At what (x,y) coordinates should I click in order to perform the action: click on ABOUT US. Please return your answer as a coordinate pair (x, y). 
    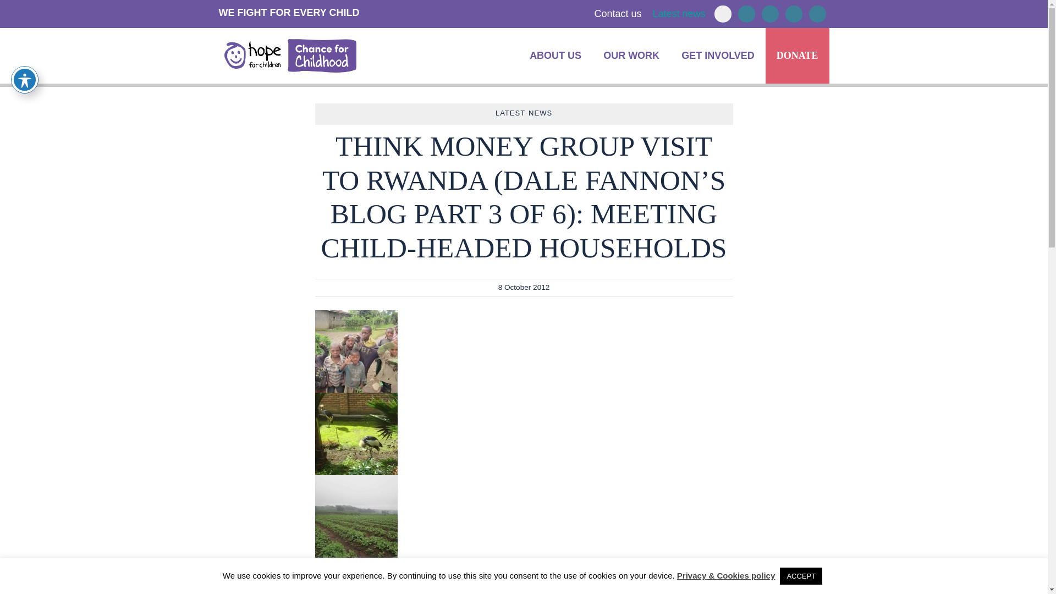
    Looking at the image, I should click on (555, 56).